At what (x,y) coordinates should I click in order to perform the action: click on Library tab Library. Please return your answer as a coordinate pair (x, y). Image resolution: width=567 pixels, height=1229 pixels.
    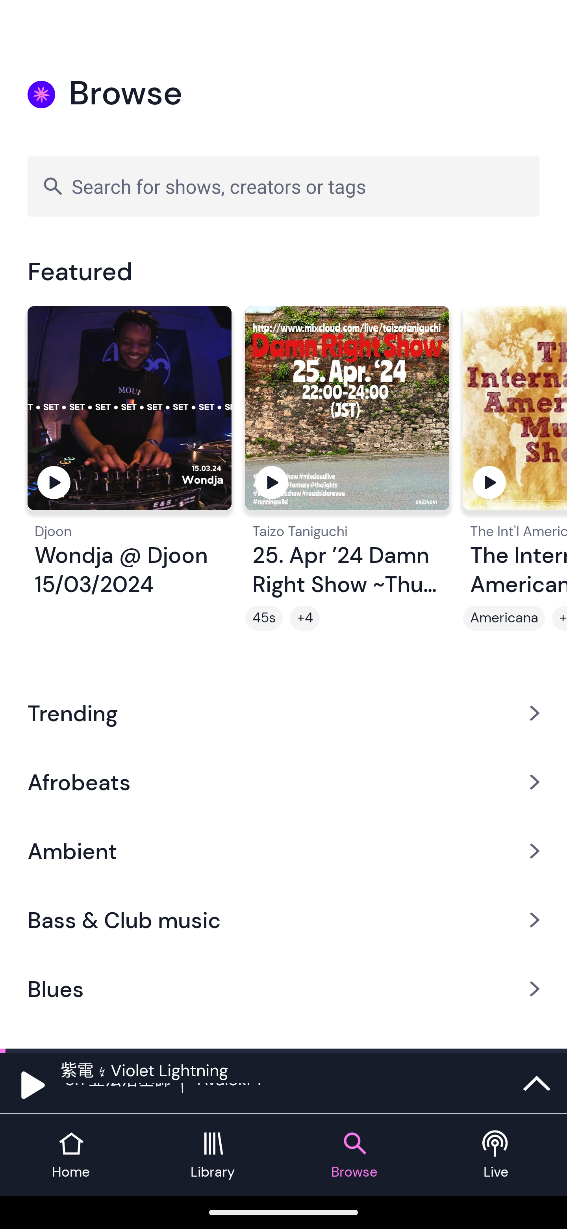
    Looking at the image, I should click on (213, 1155).